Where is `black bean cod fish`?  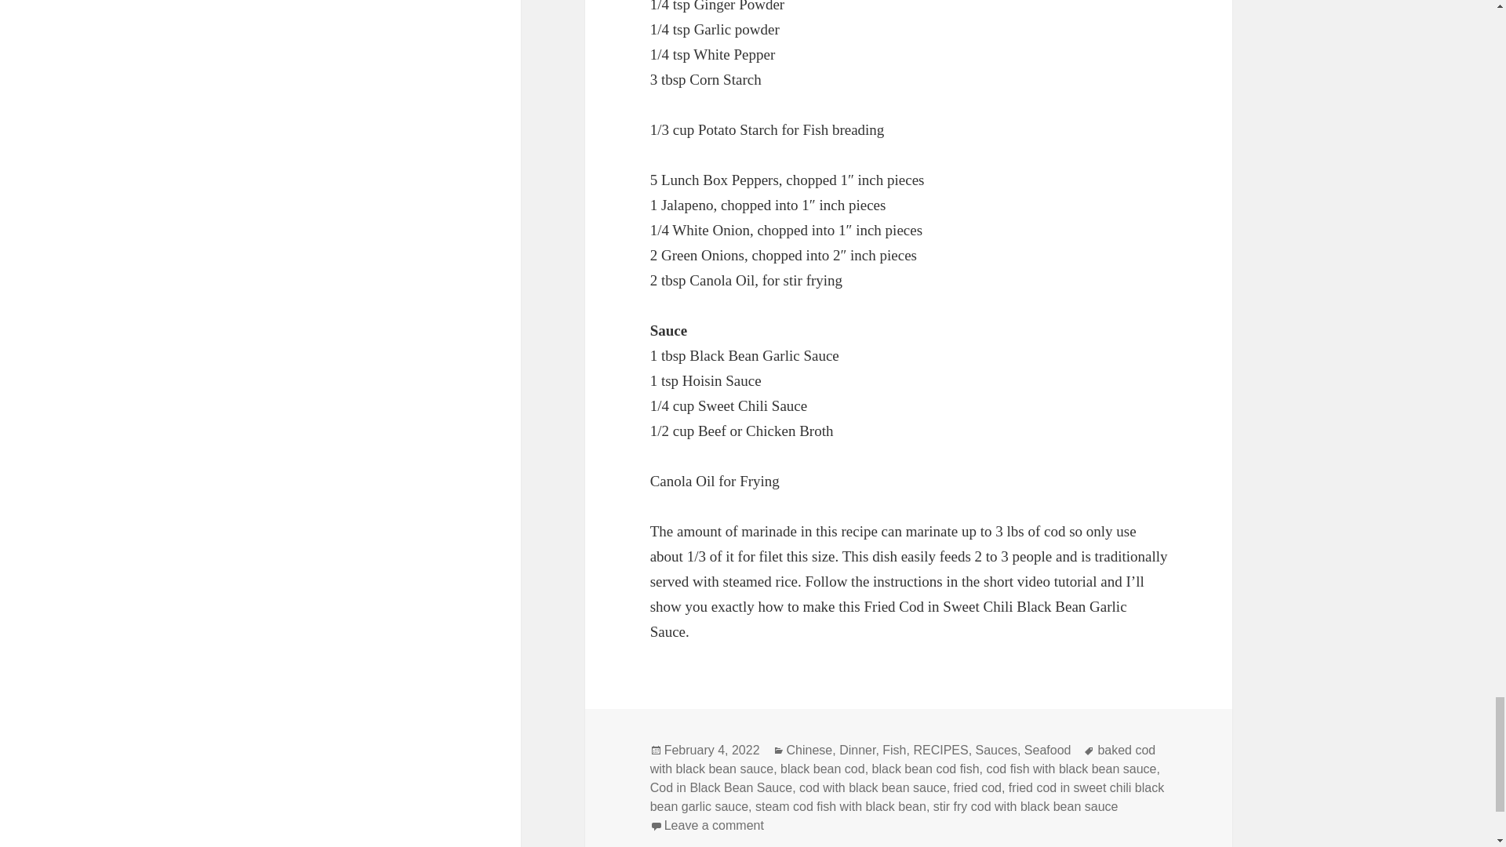
black bean cod fish is located at coordinates (926, 769).